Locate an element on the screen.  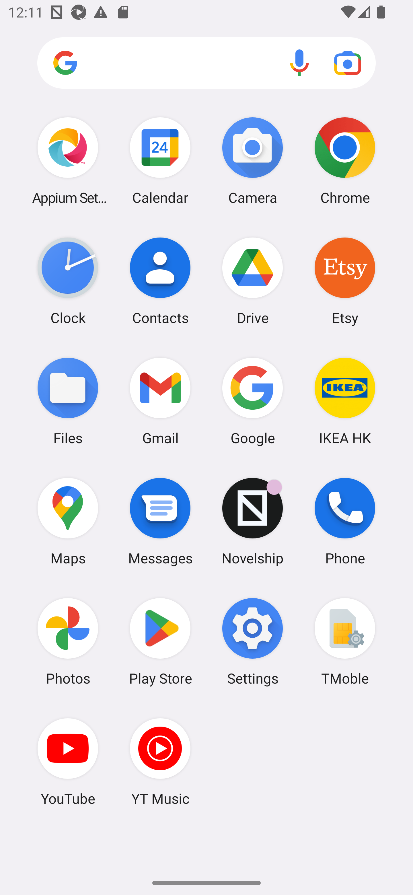
IKEA HK is located at coordinates (345, 401).